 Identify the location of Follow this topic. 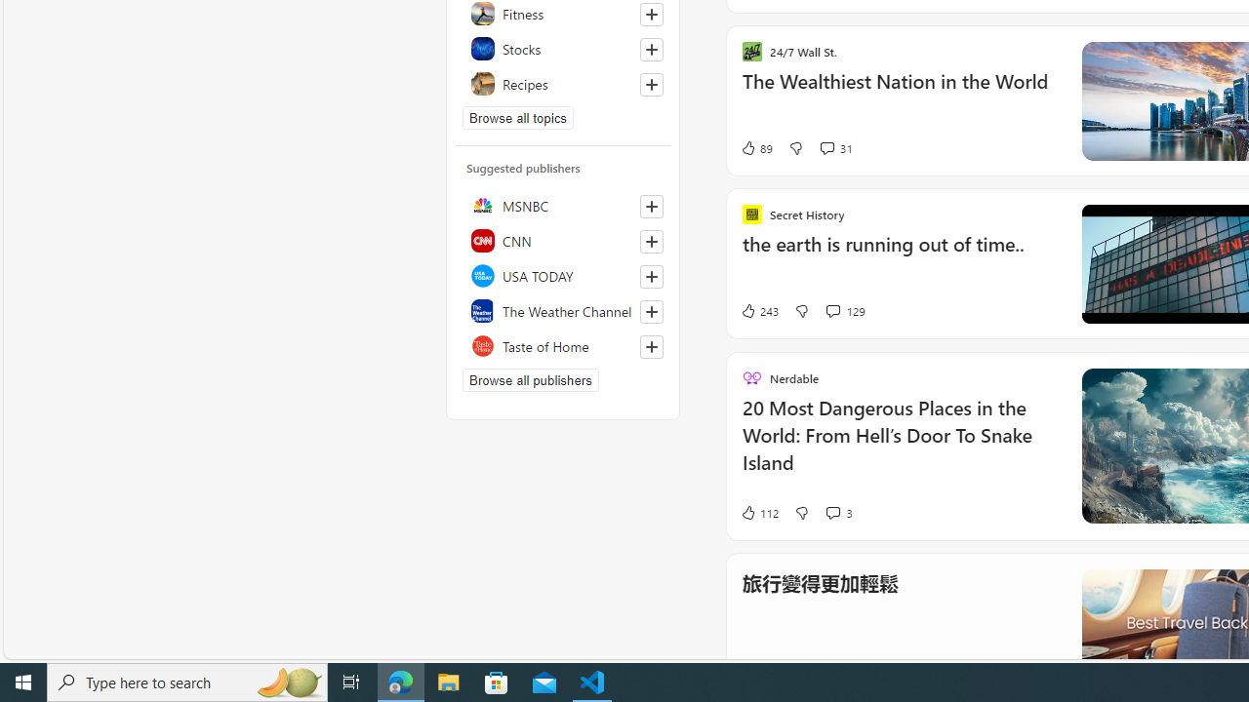
(652, 84).